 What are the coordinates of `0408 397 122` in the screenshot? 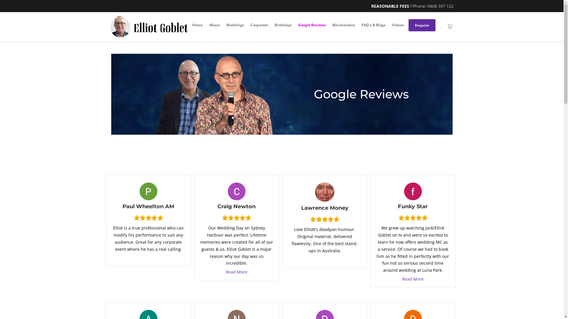 It's located at (440, 6).